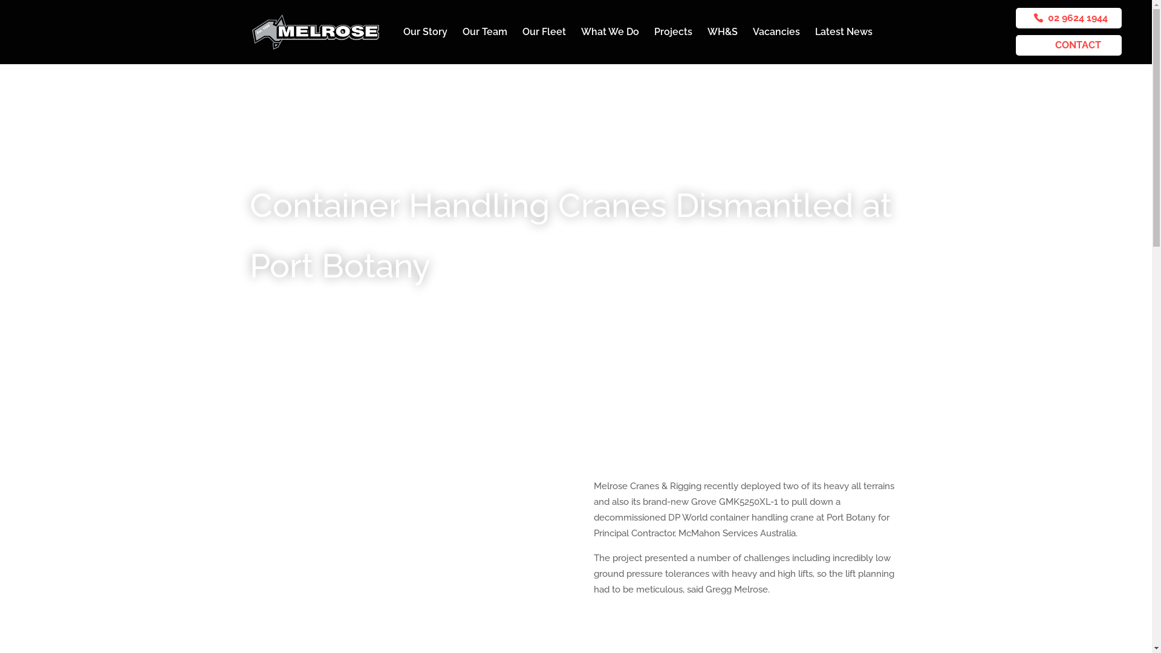  What do you see at coordinates (674, 46) in the screenshot?
I see `Projects` at bounding box center [674, 46].